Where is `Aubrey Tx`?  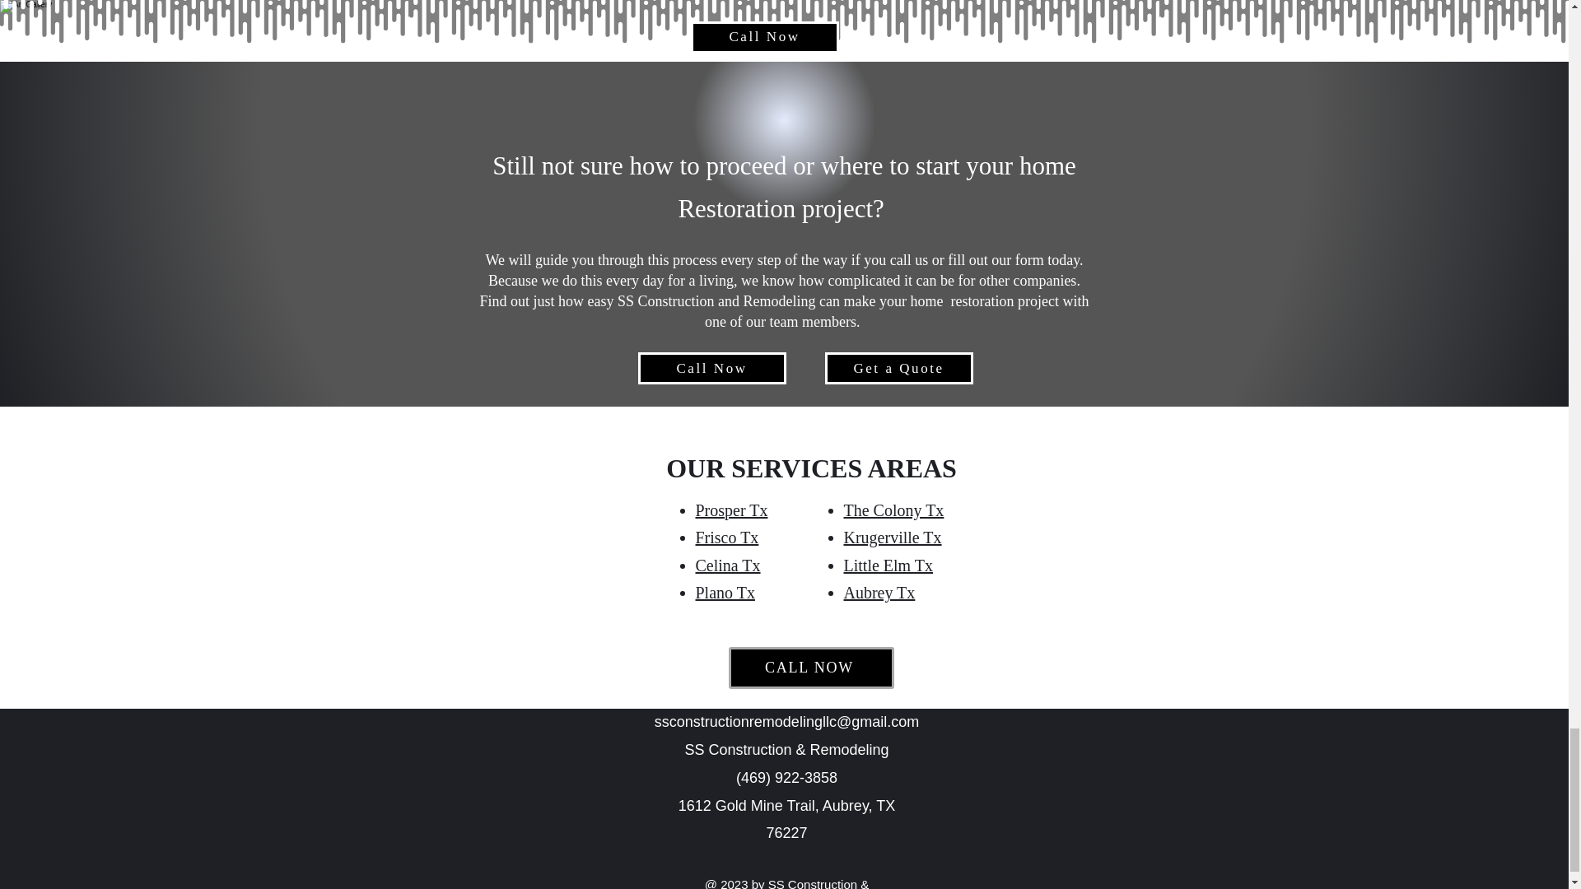 Aubrey Tx is located at coordinates (879, 593).